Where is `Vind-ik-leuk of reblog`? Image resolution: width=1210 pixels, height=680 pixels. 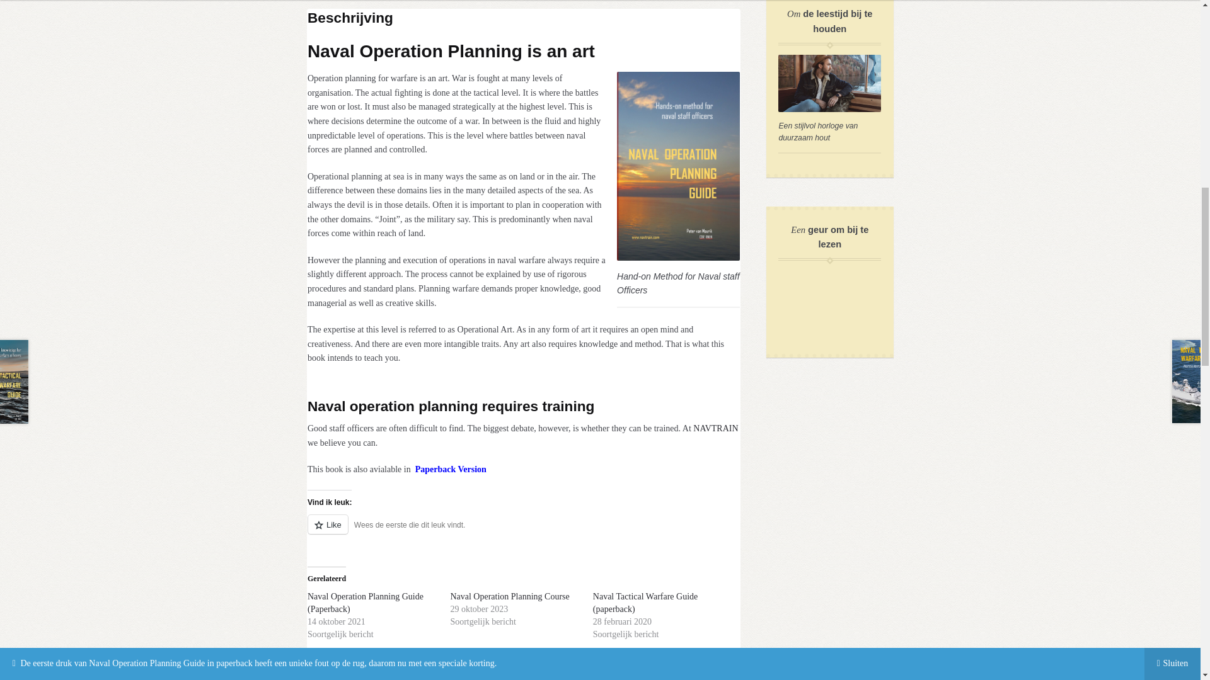 Vind-ik-leuk of reblog is located at coordinates (523, 531).